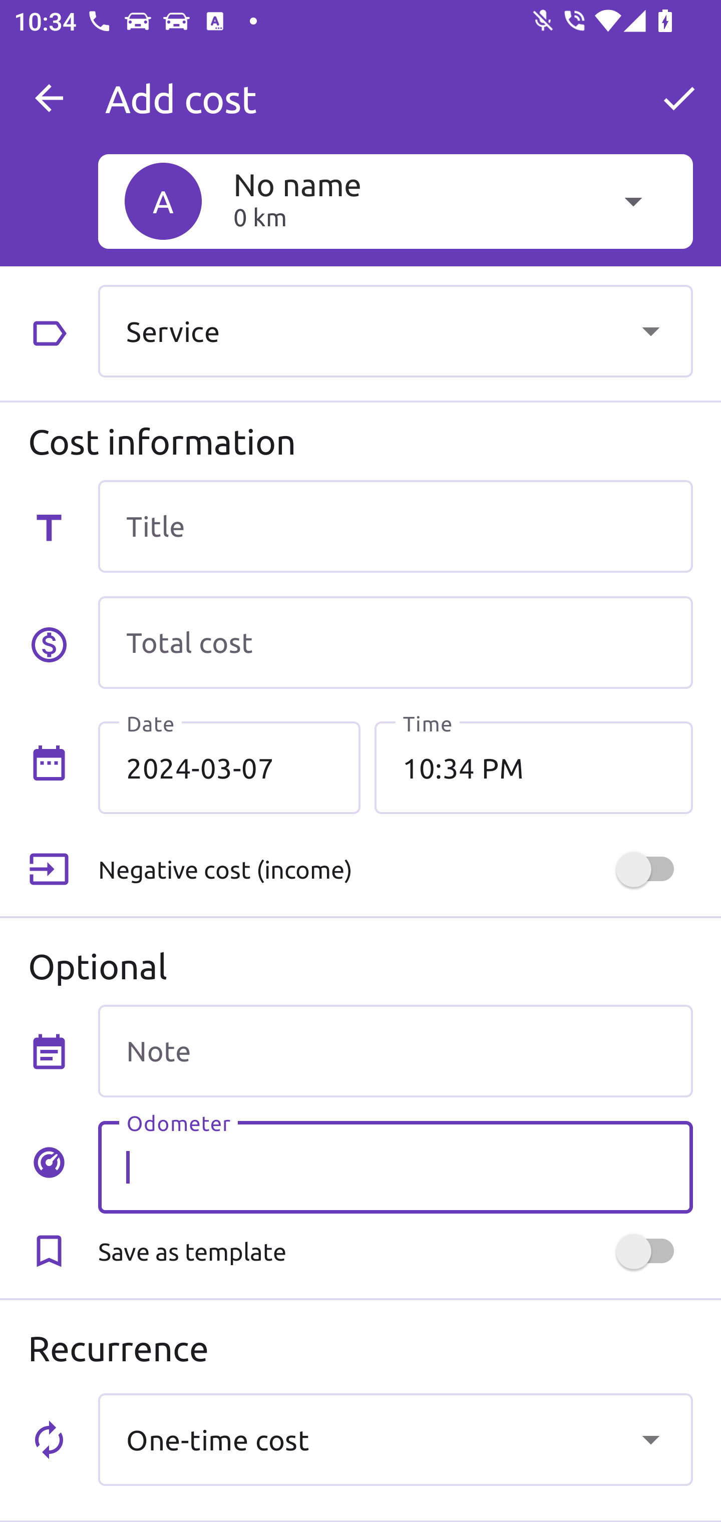  I want to click on Note, so click(395, 1050).